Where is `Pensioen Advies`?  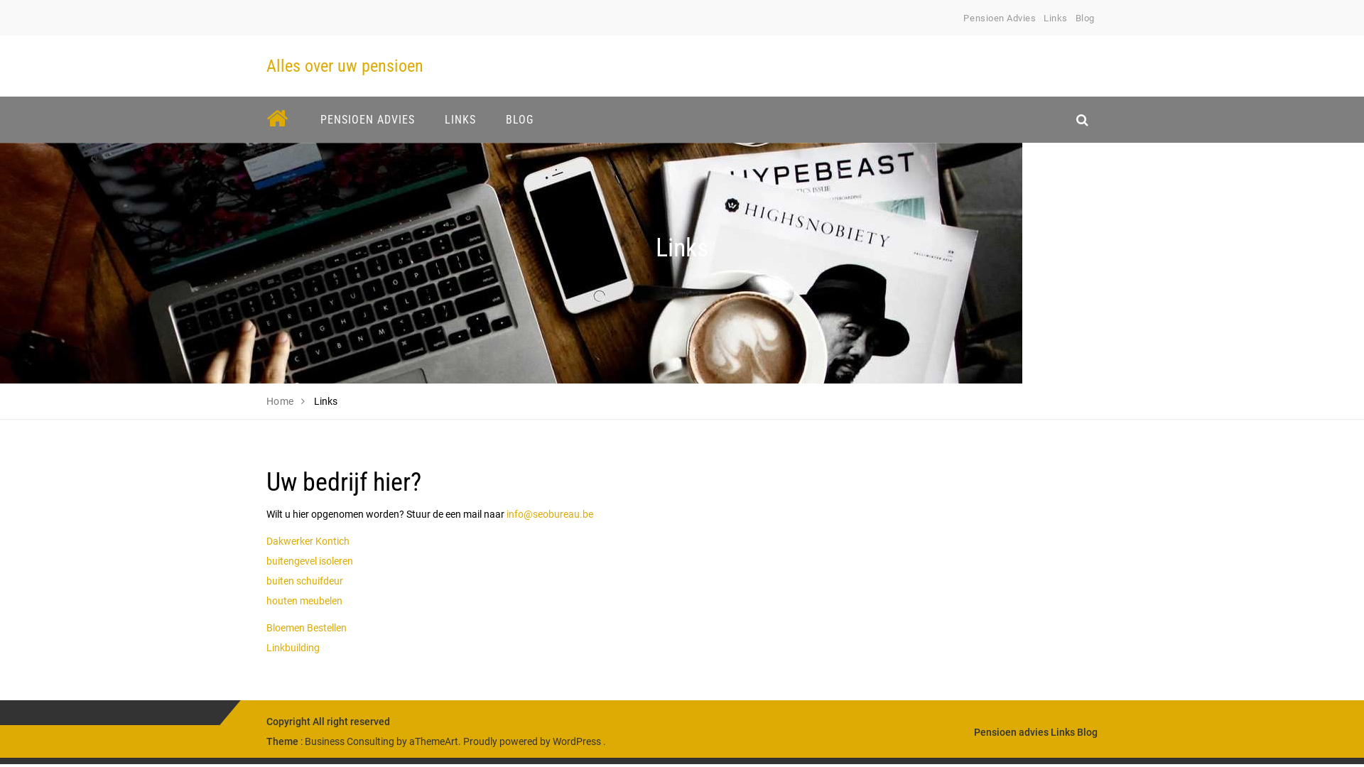
Pensioen Advies is located at coordinates (1000, 18).